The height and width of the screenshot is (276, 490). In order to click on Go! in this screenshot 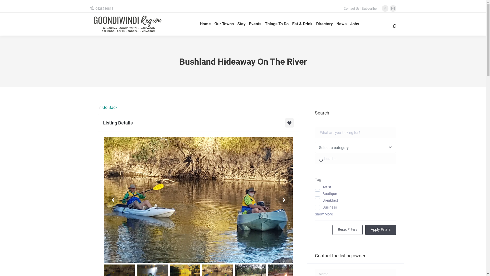, I will do `click(8, 6)`.